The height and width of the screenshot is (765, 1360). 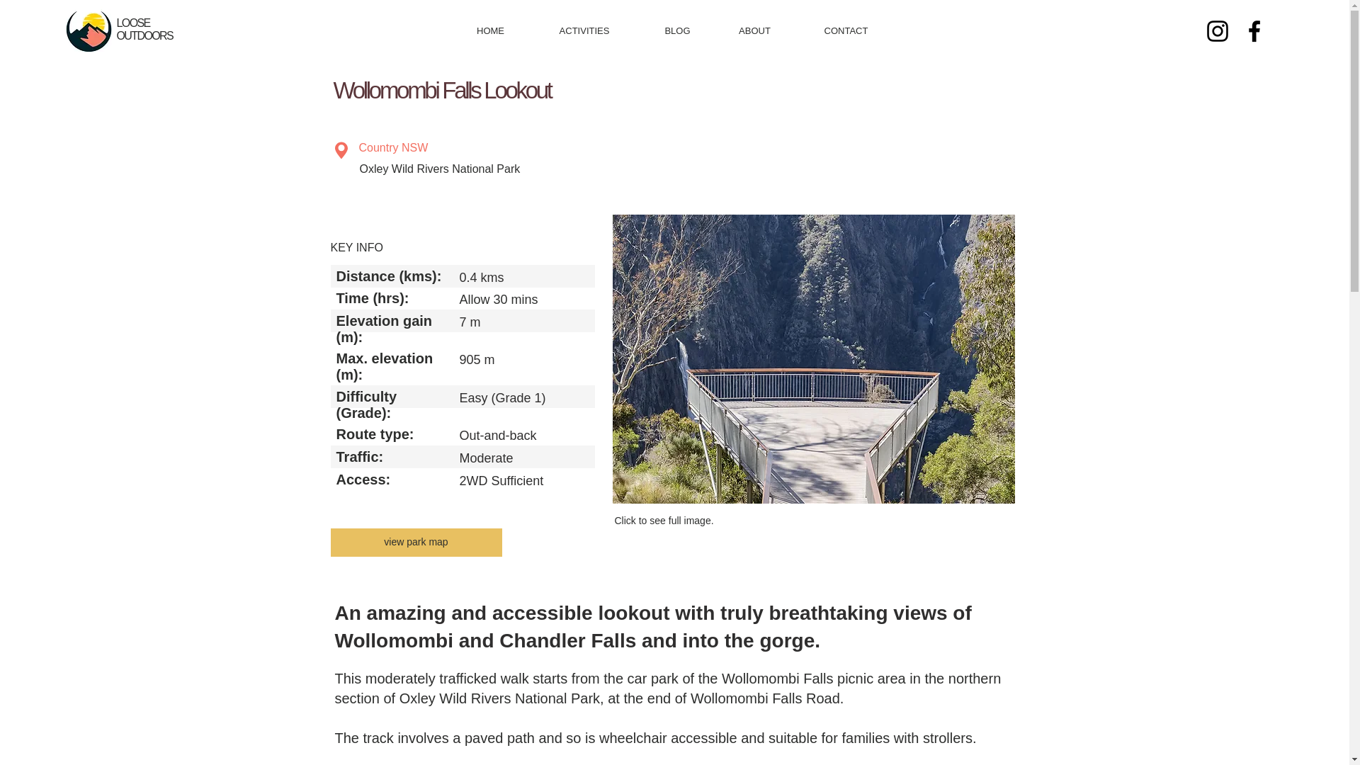 I want to click on BLOG, so click(x=678, y=31).